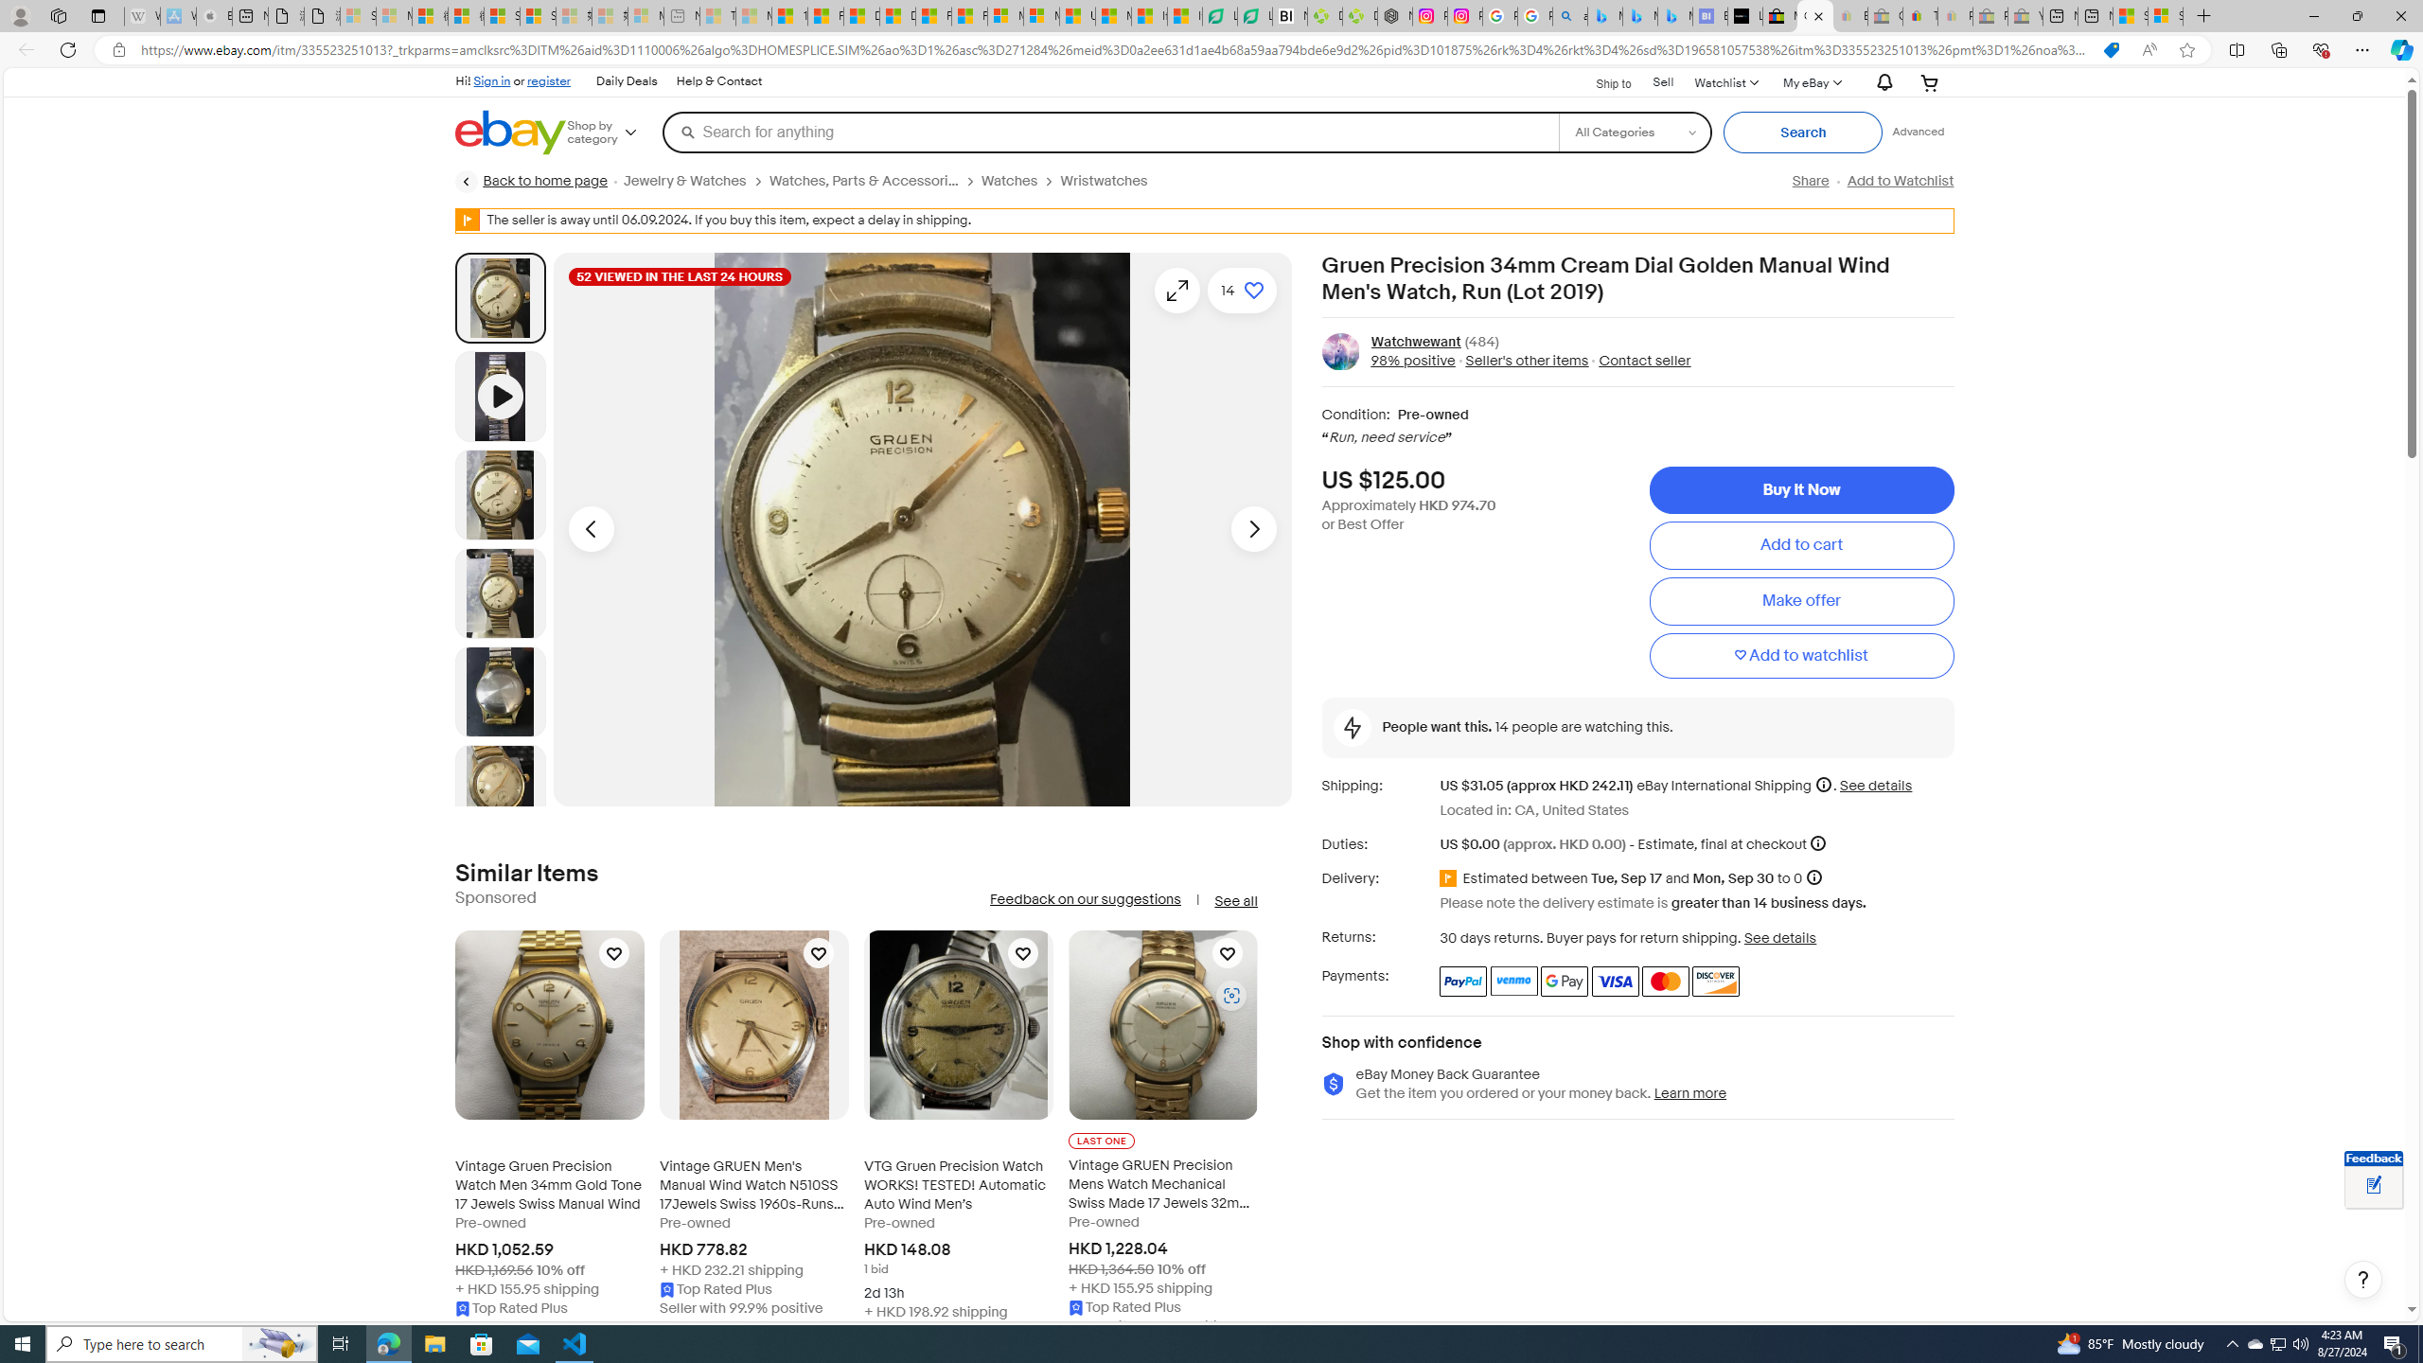 The image size is (2423, 1363). I want to click on More information, so click(1817, 843).